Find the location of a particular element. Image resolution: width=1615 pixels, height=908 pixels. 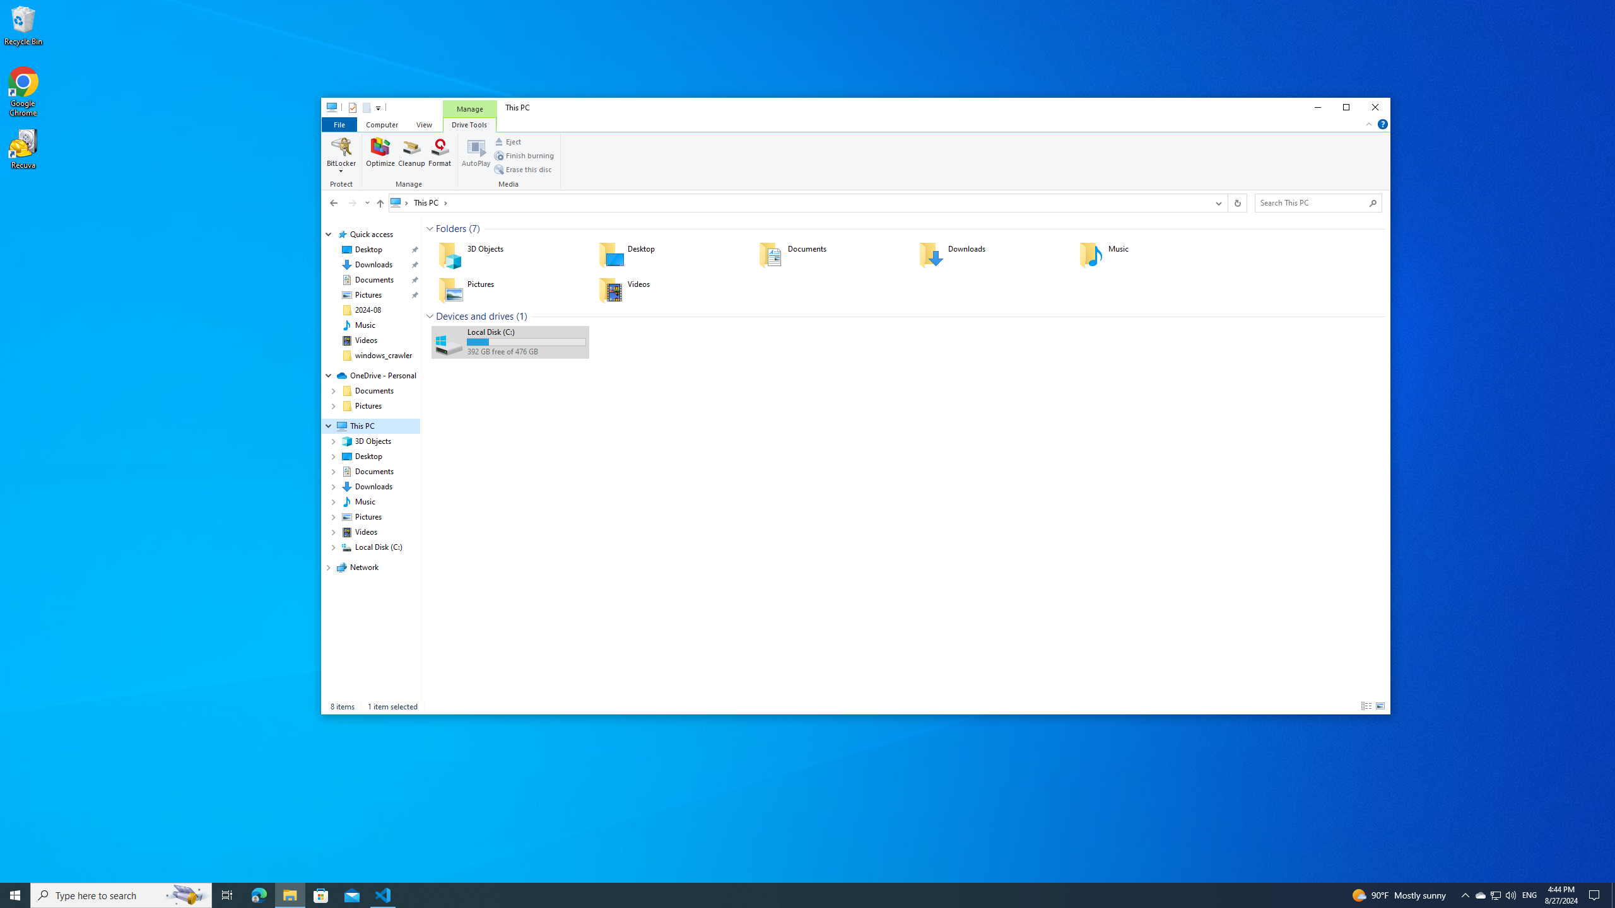

Name is located at coordinates (526, 332).